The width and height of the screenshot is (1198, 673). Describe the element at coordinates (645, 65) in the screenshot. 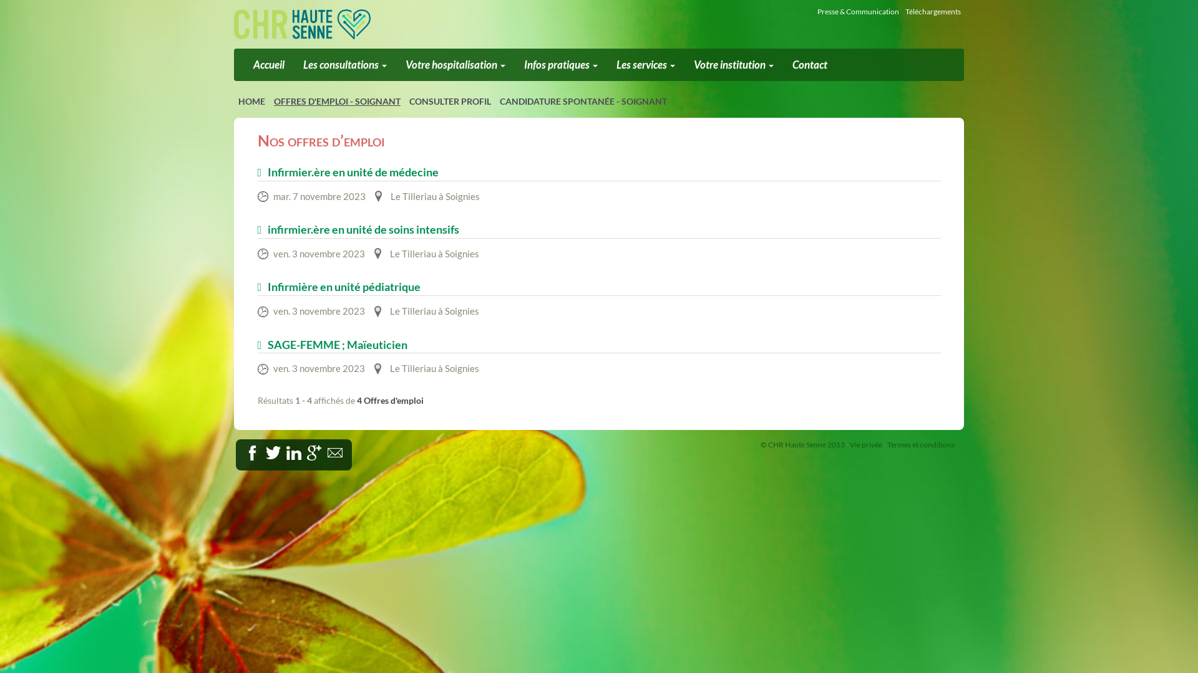

I see `Les services` at that location.